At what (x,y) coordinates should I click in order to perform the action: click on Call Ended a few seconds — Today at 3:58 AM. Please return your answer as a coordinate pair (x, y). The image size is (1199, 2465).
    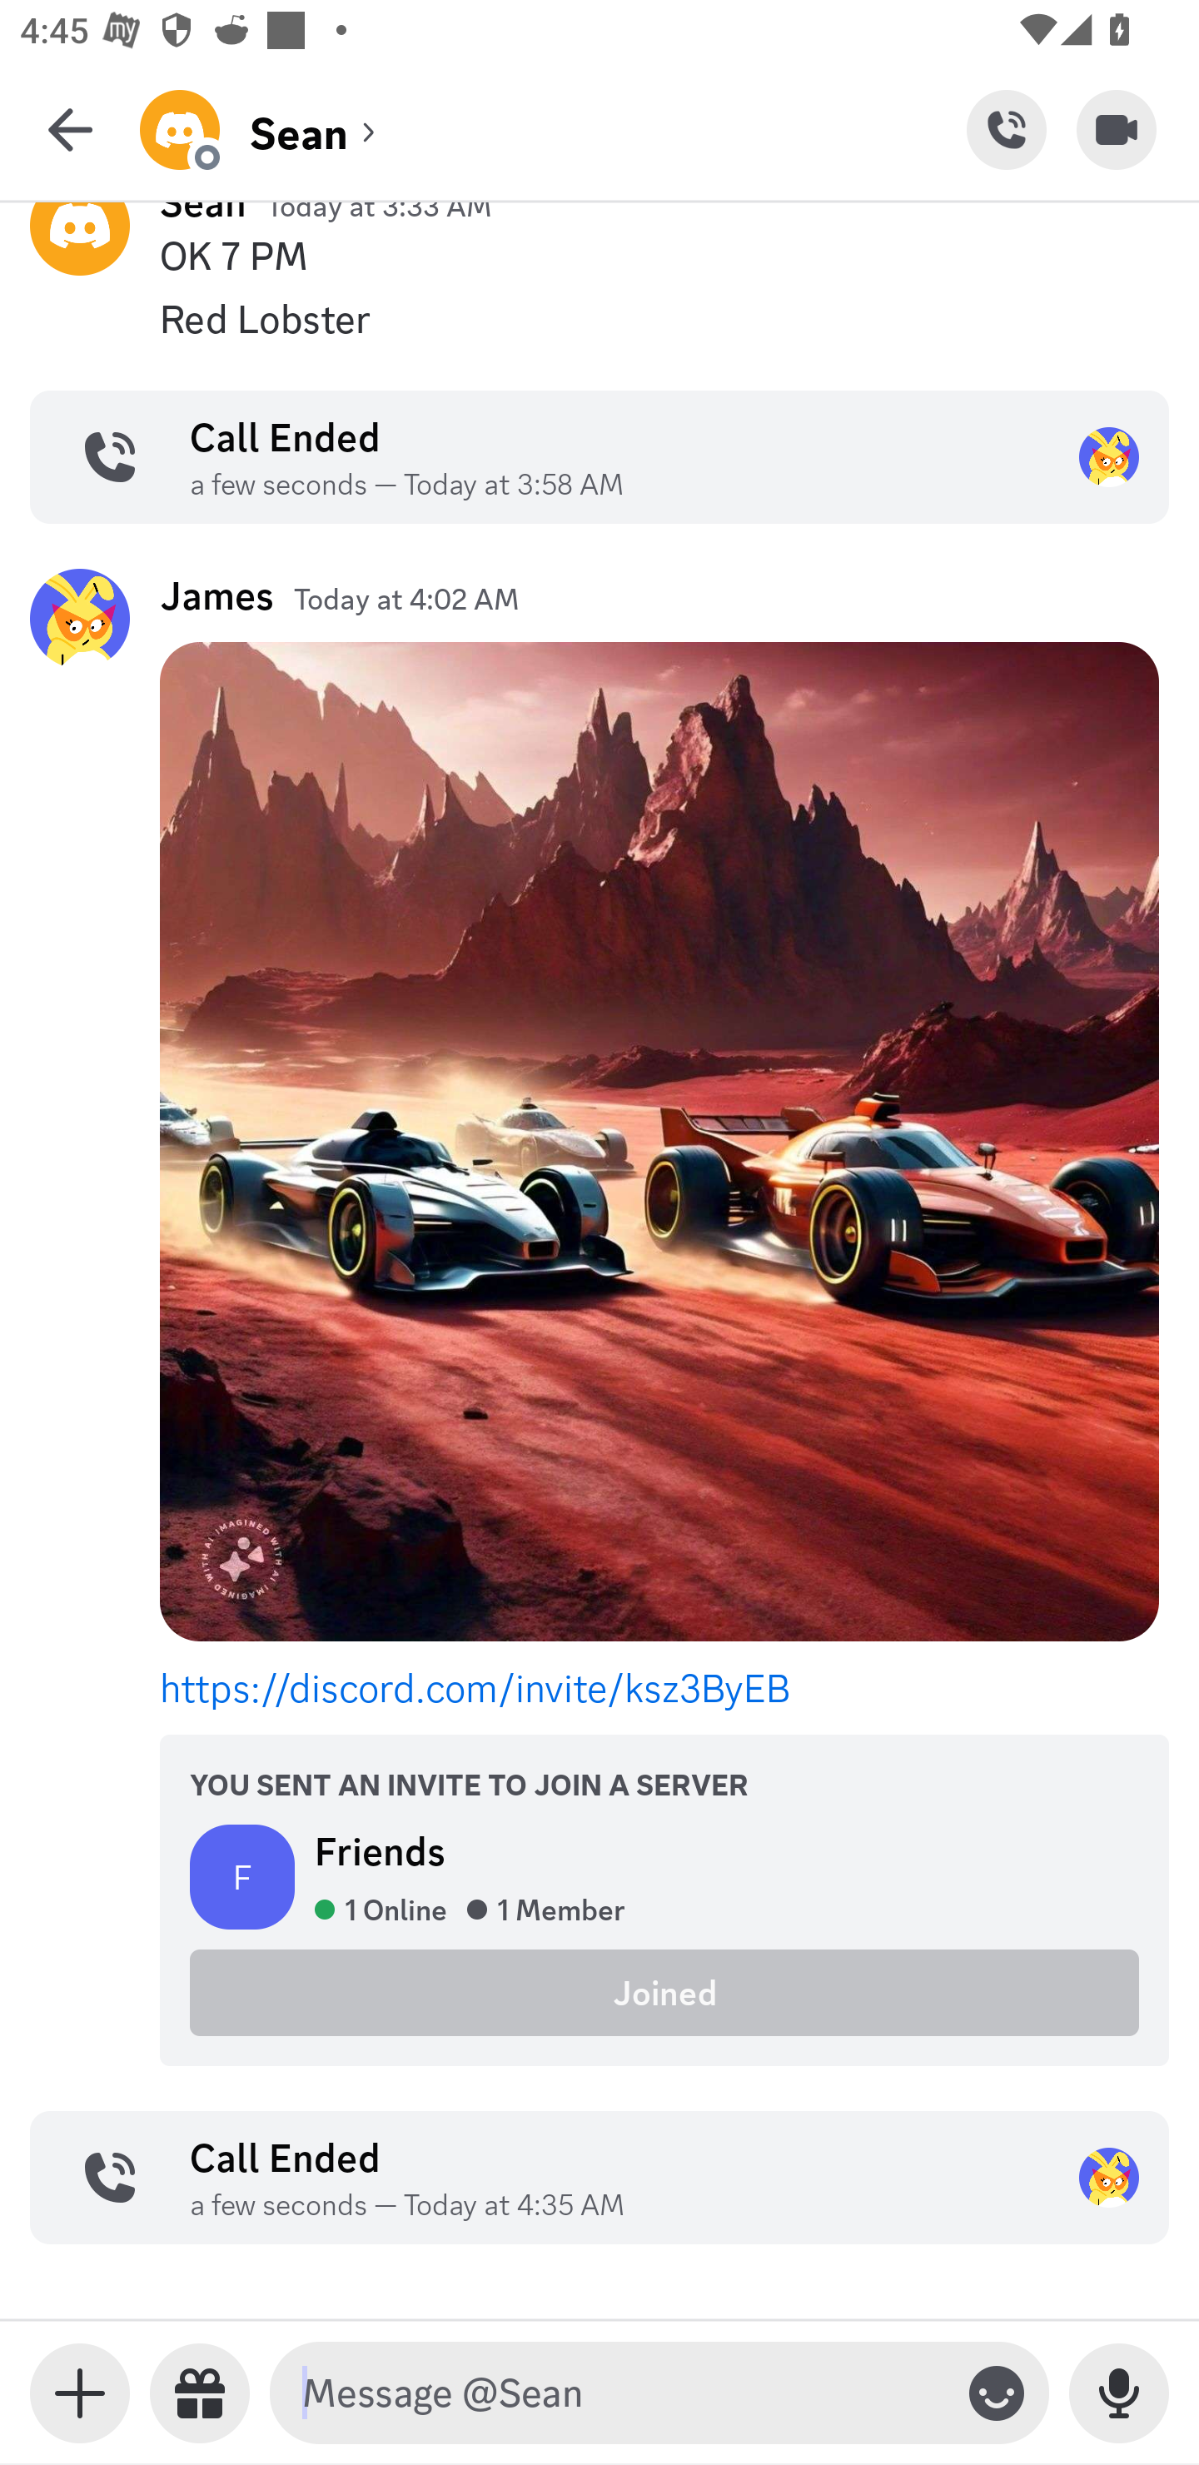
    Looking at the image, I should click on (599, 456).